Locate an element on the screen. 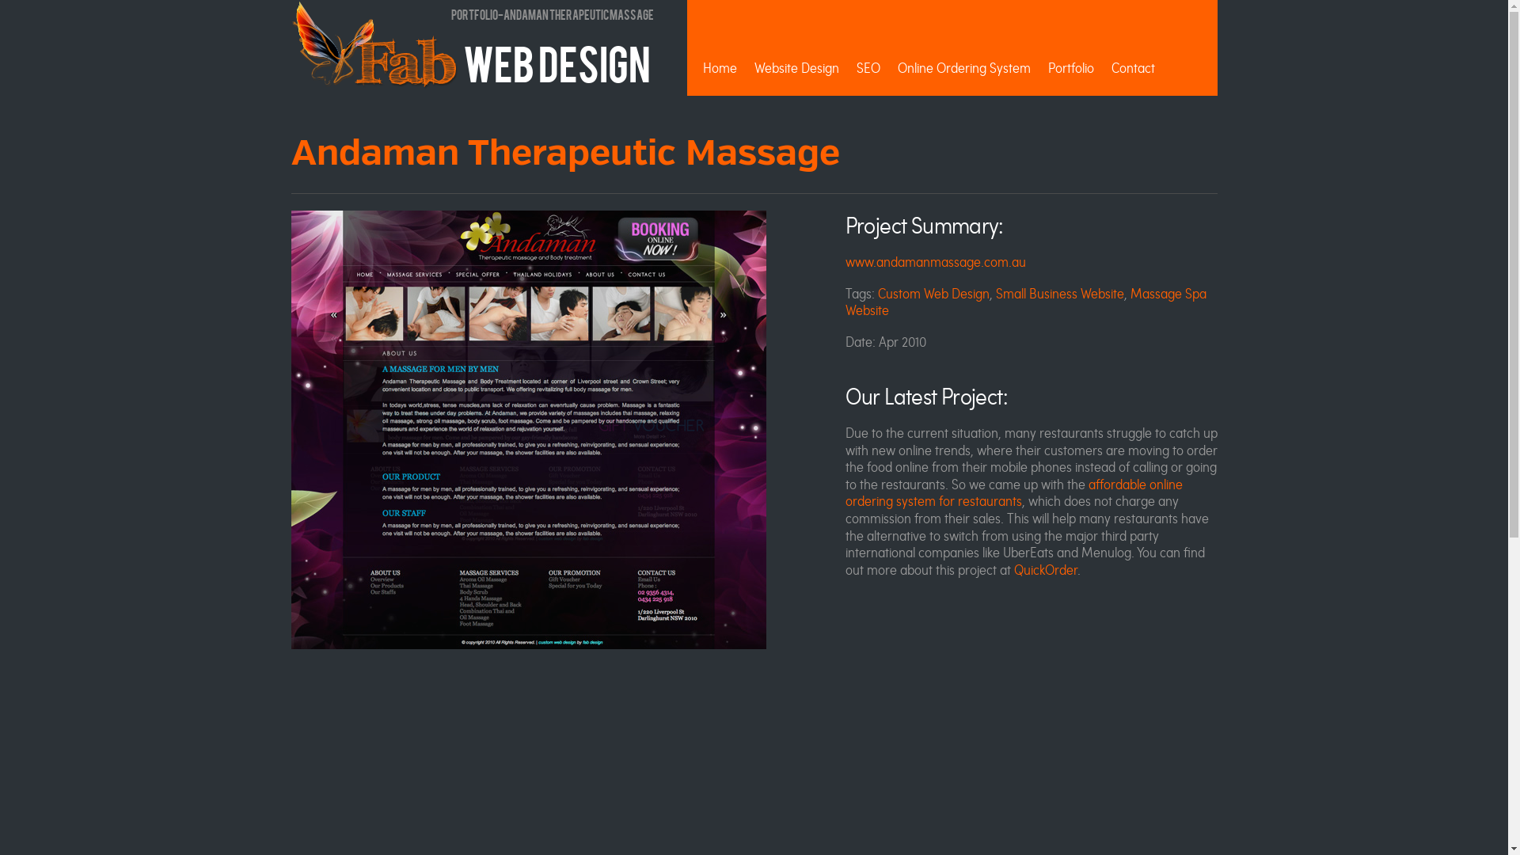 This screenshot has width=1520, height=855. Website Design is located at coordinates (796, 68).